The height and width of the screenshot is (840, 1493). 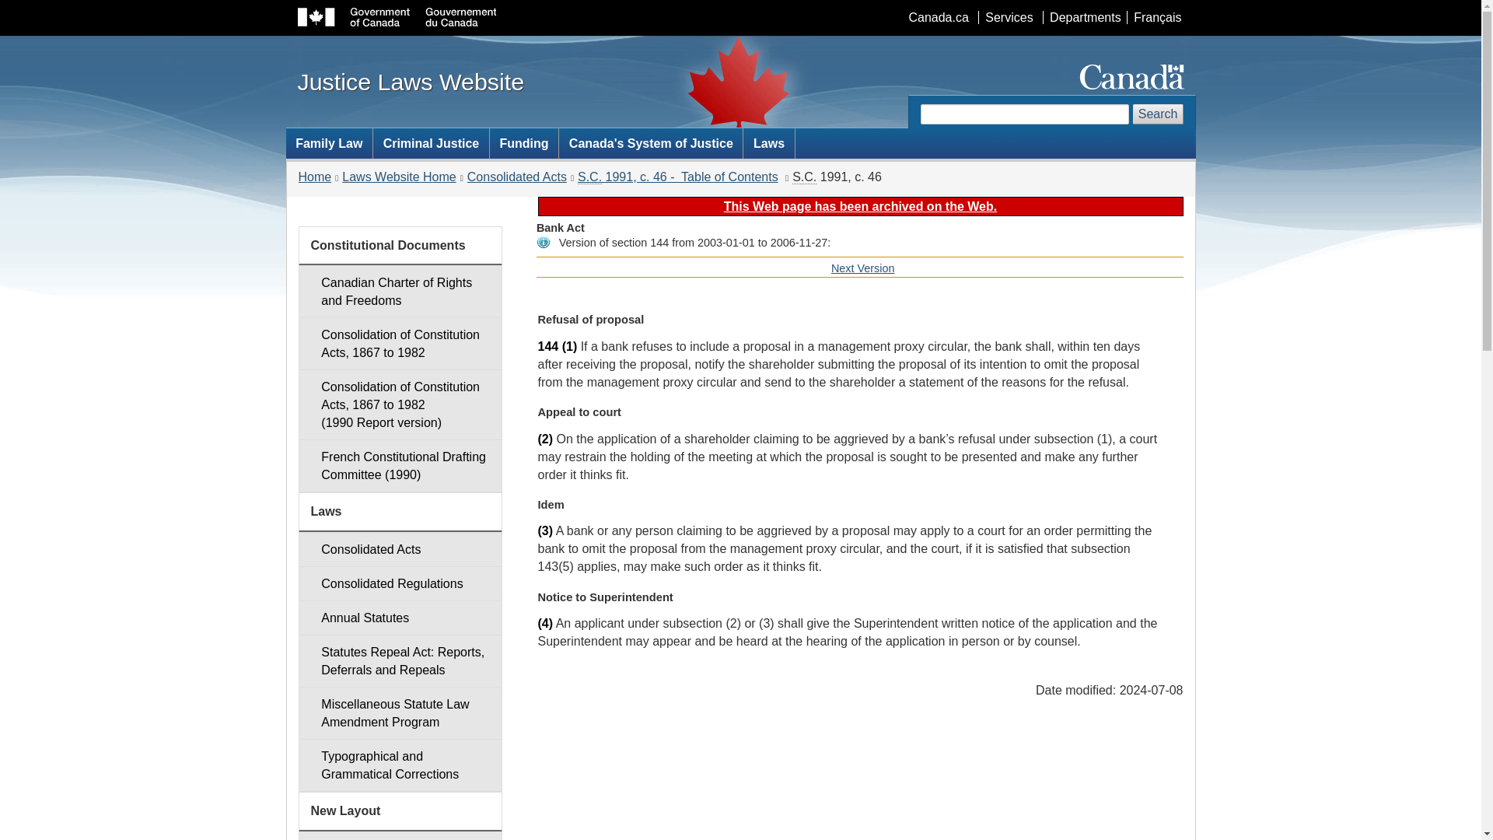 I want to click on Departments, so click(x=1084, y=17).